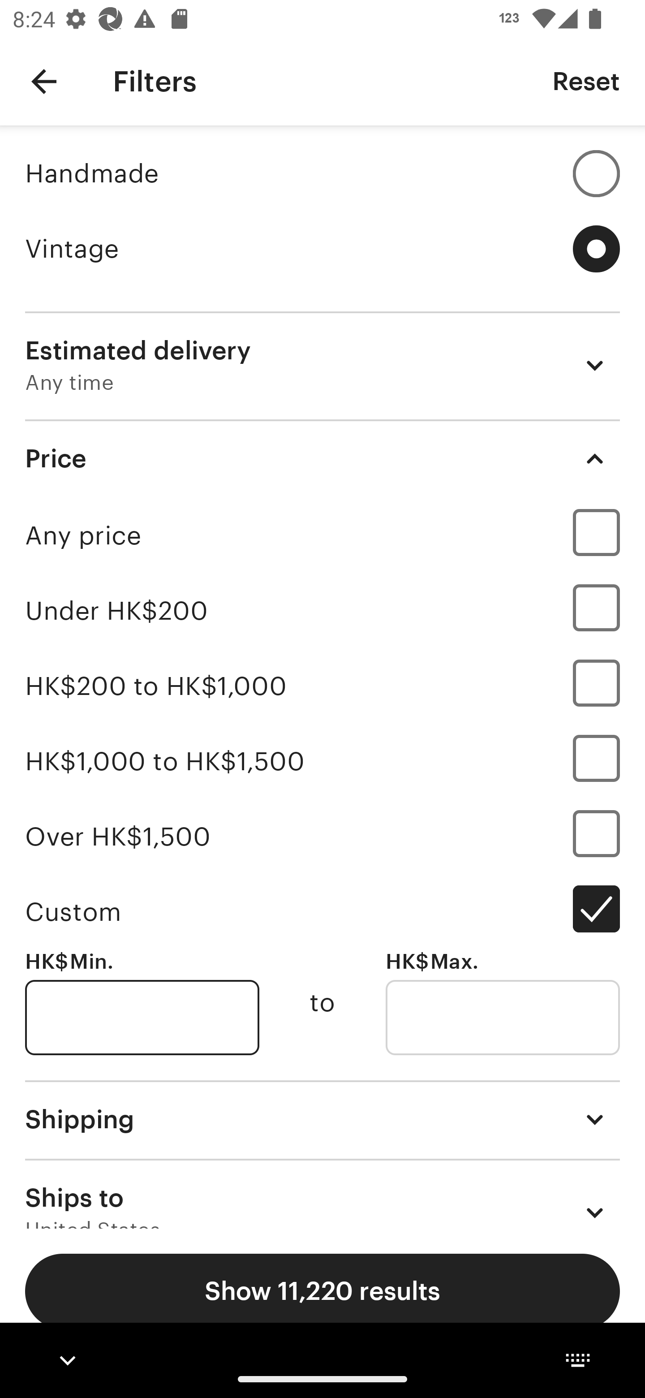 This screenshot has height=1398, width=645. Describe the element at coordinates (322, 249) in the screenshot. I see `Vintage` at that location.